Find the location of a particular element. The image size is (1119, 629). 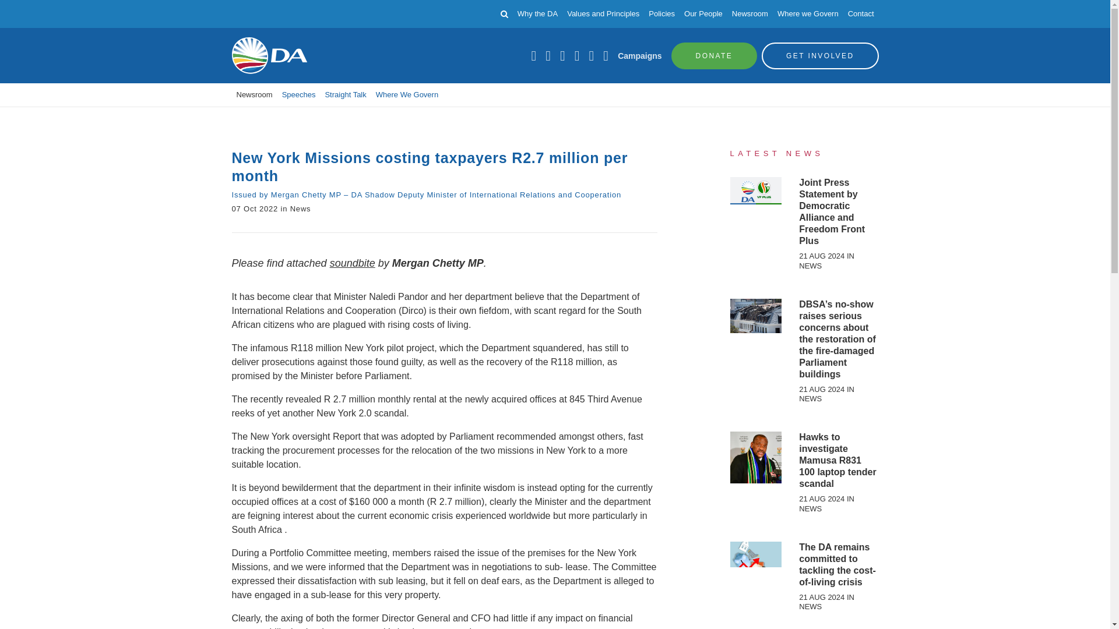

Where We Govern is located at coordinates (407, 94).